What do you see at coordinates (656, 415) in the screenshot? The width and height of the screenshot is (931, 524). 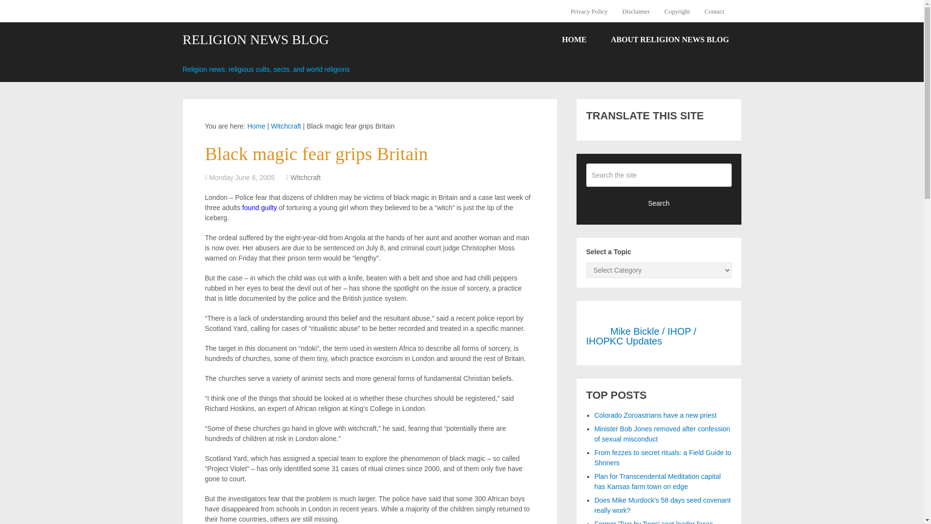 I see `Colorado Zoroastrians have a new priest` at bounding box center [656, 415].